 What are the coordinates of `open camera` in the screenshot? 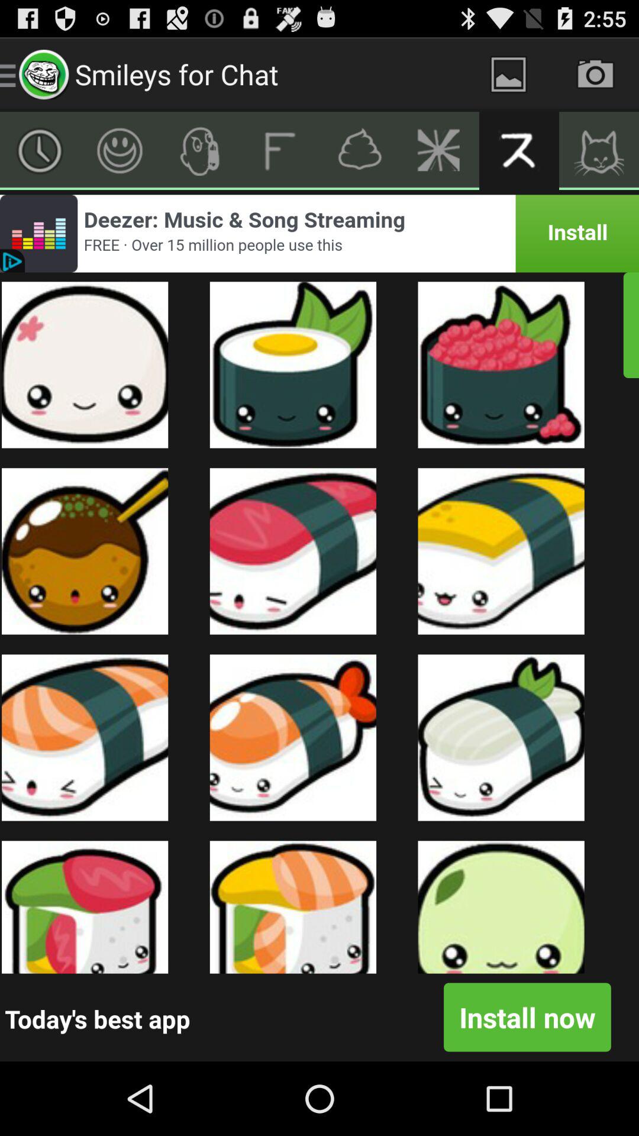 It's located at (595, 75).